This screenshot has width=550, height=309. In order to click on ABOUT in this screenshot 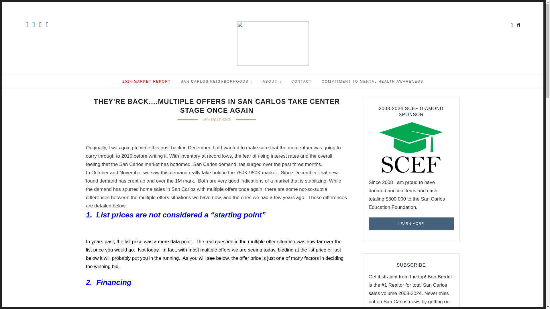, I will do `click(272, 81)`.